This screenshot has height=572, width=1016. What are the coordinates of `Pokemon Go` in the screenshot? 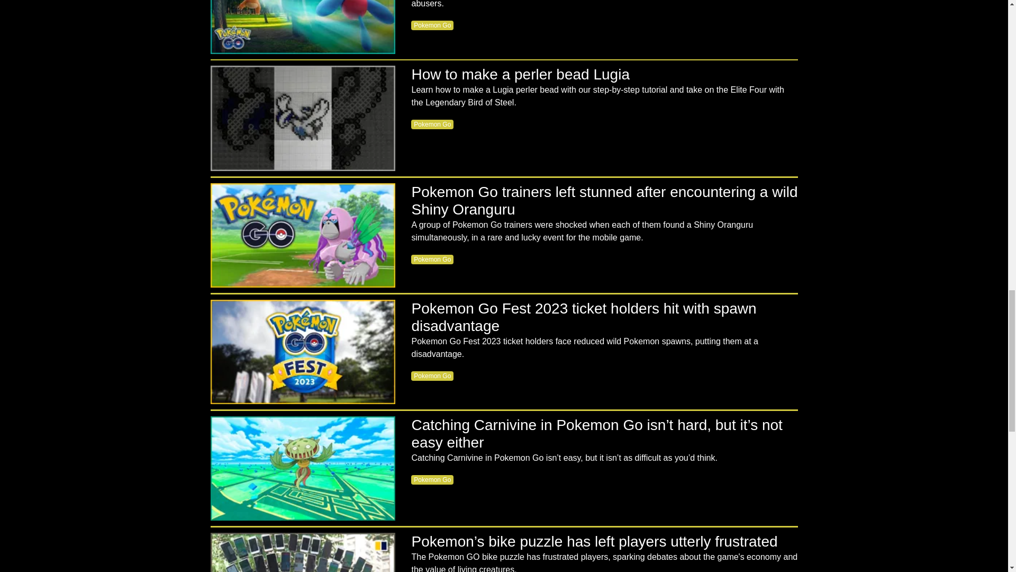 It's located at (432, 376).